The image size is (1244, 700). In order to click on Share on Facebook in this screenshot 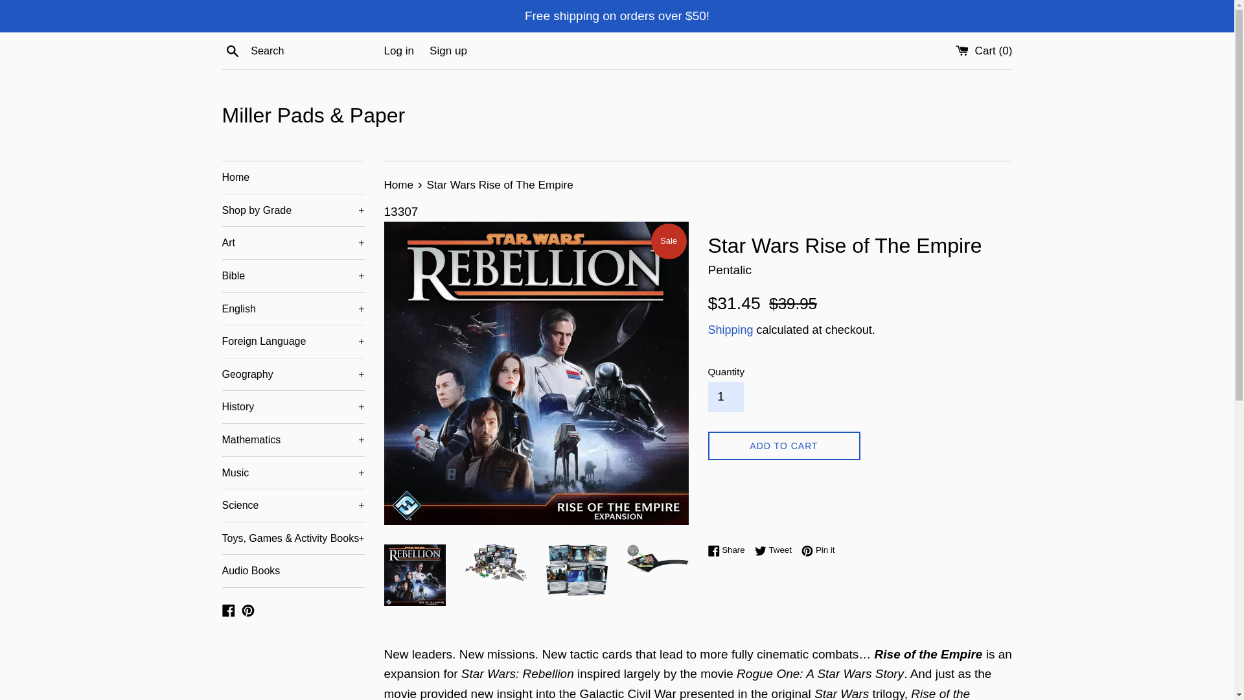, I will do `click(730, 550)`.